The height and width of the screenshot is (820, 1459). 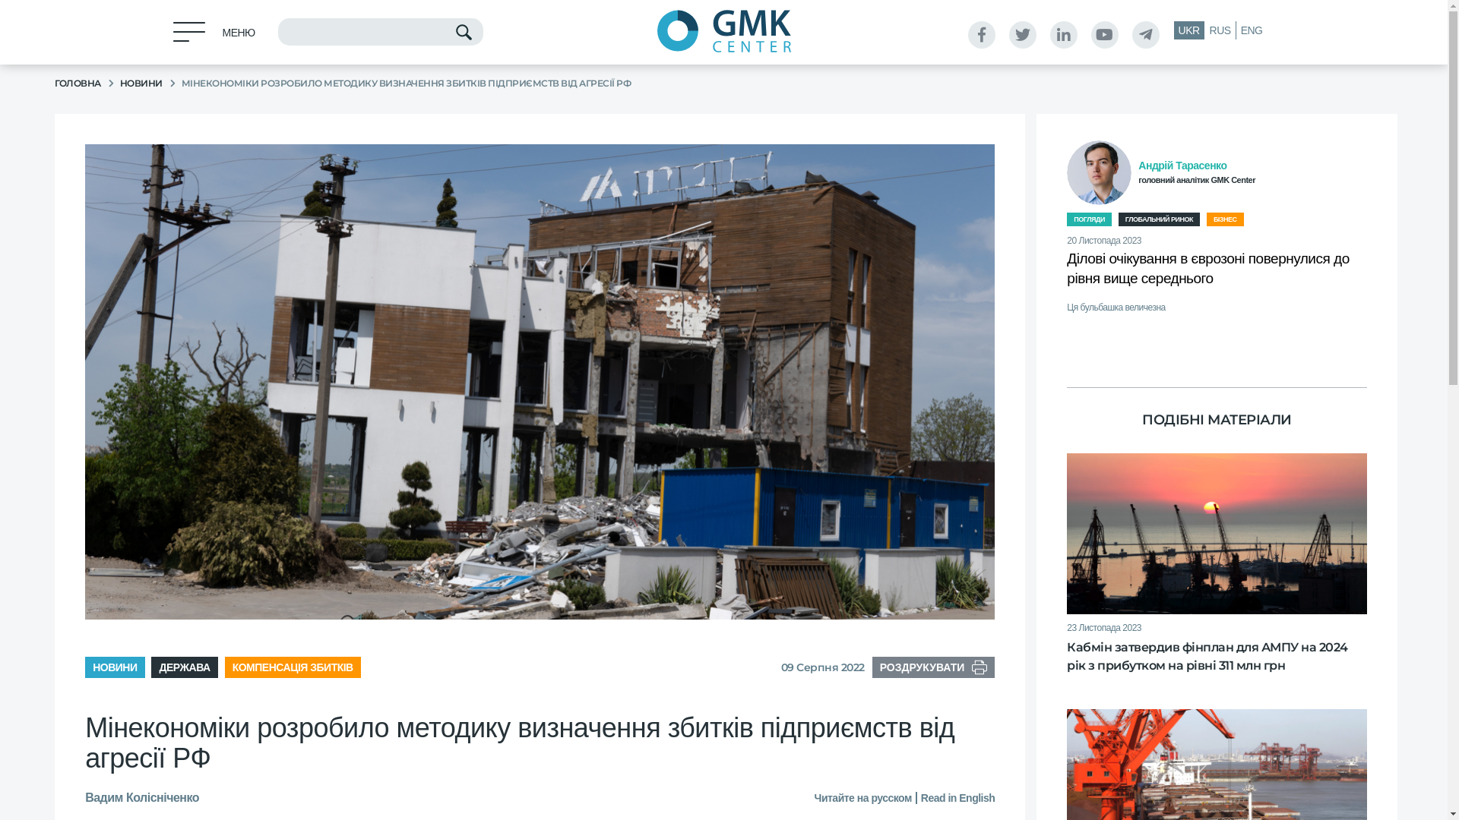 What do you see at coordinates (956, 798) in the screenshot?
I see `Read in English` at bounding box center [956, 798].